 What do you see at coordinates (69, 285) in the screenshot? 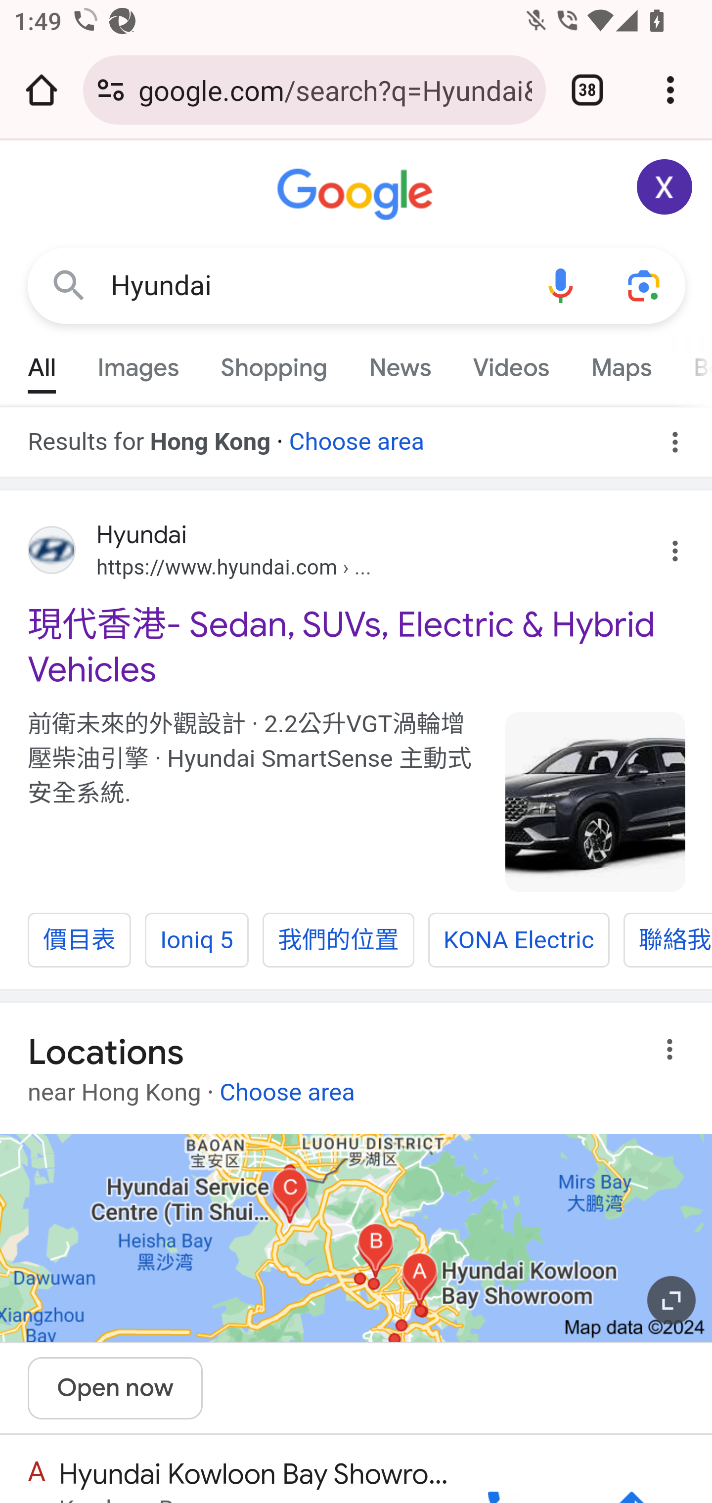
I see `Google Search` at bounding box center [69, 285].